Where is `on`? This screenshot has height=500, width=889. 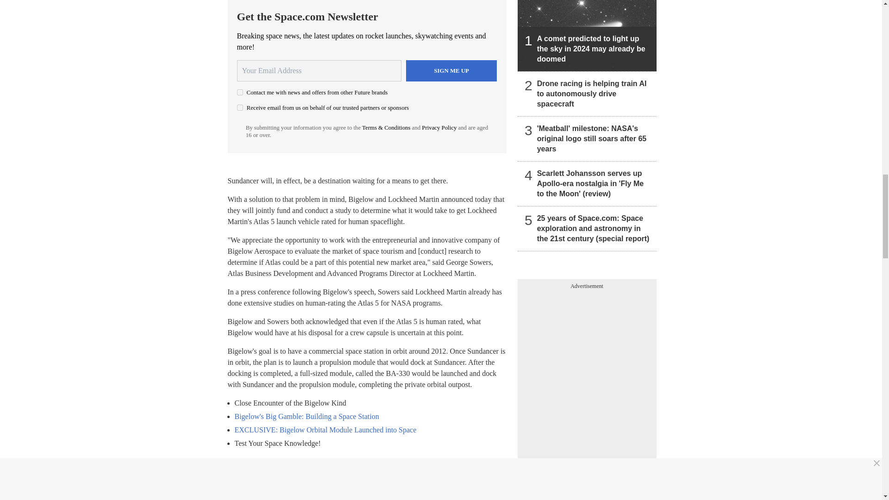
on is located at coordinates (240, 93).